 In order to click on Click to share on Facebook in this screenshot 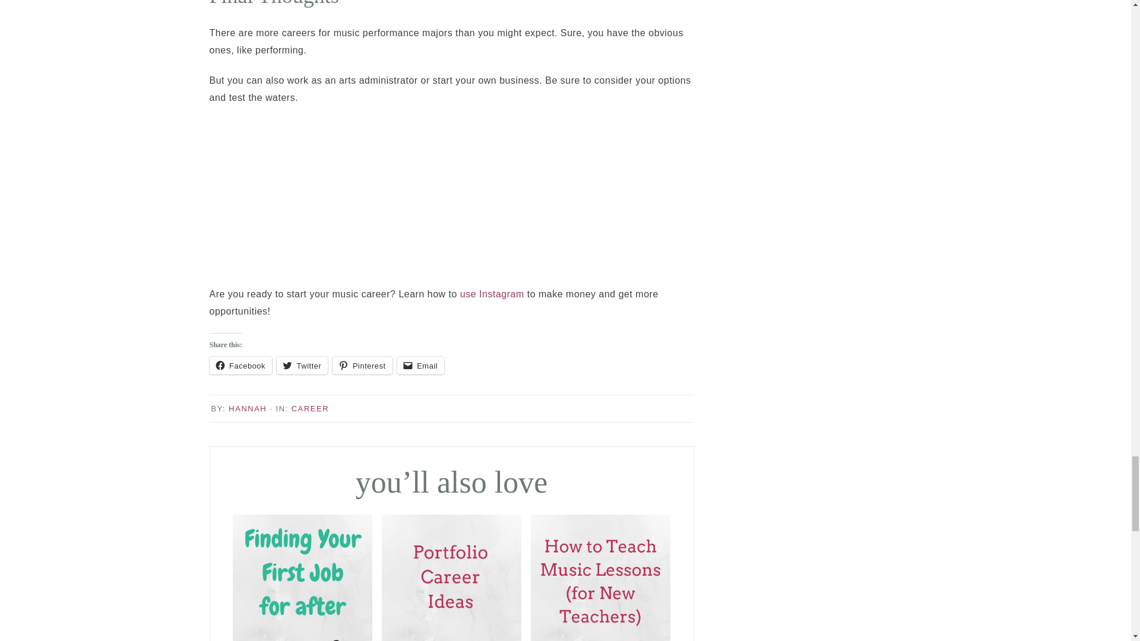, I will do `click(240, 365)`.